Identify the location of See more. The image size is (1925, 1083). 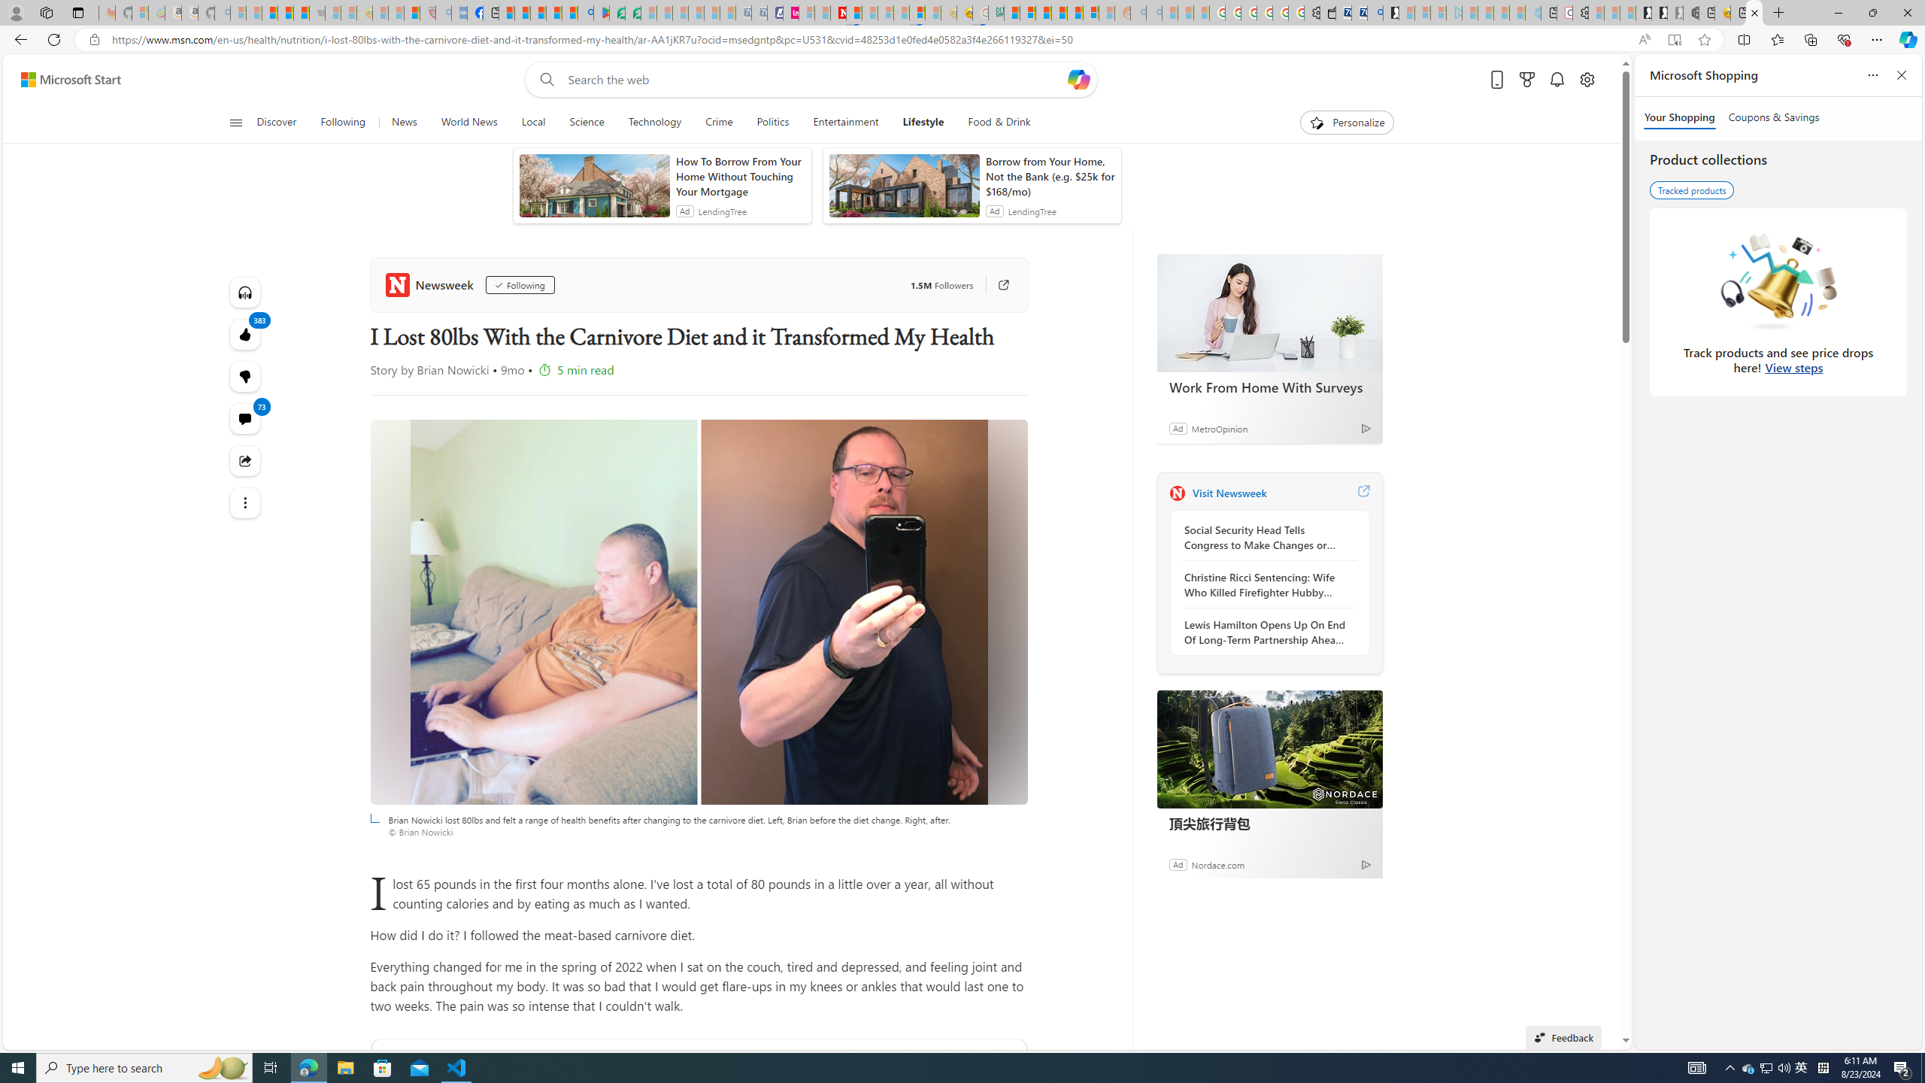
(244, 502).